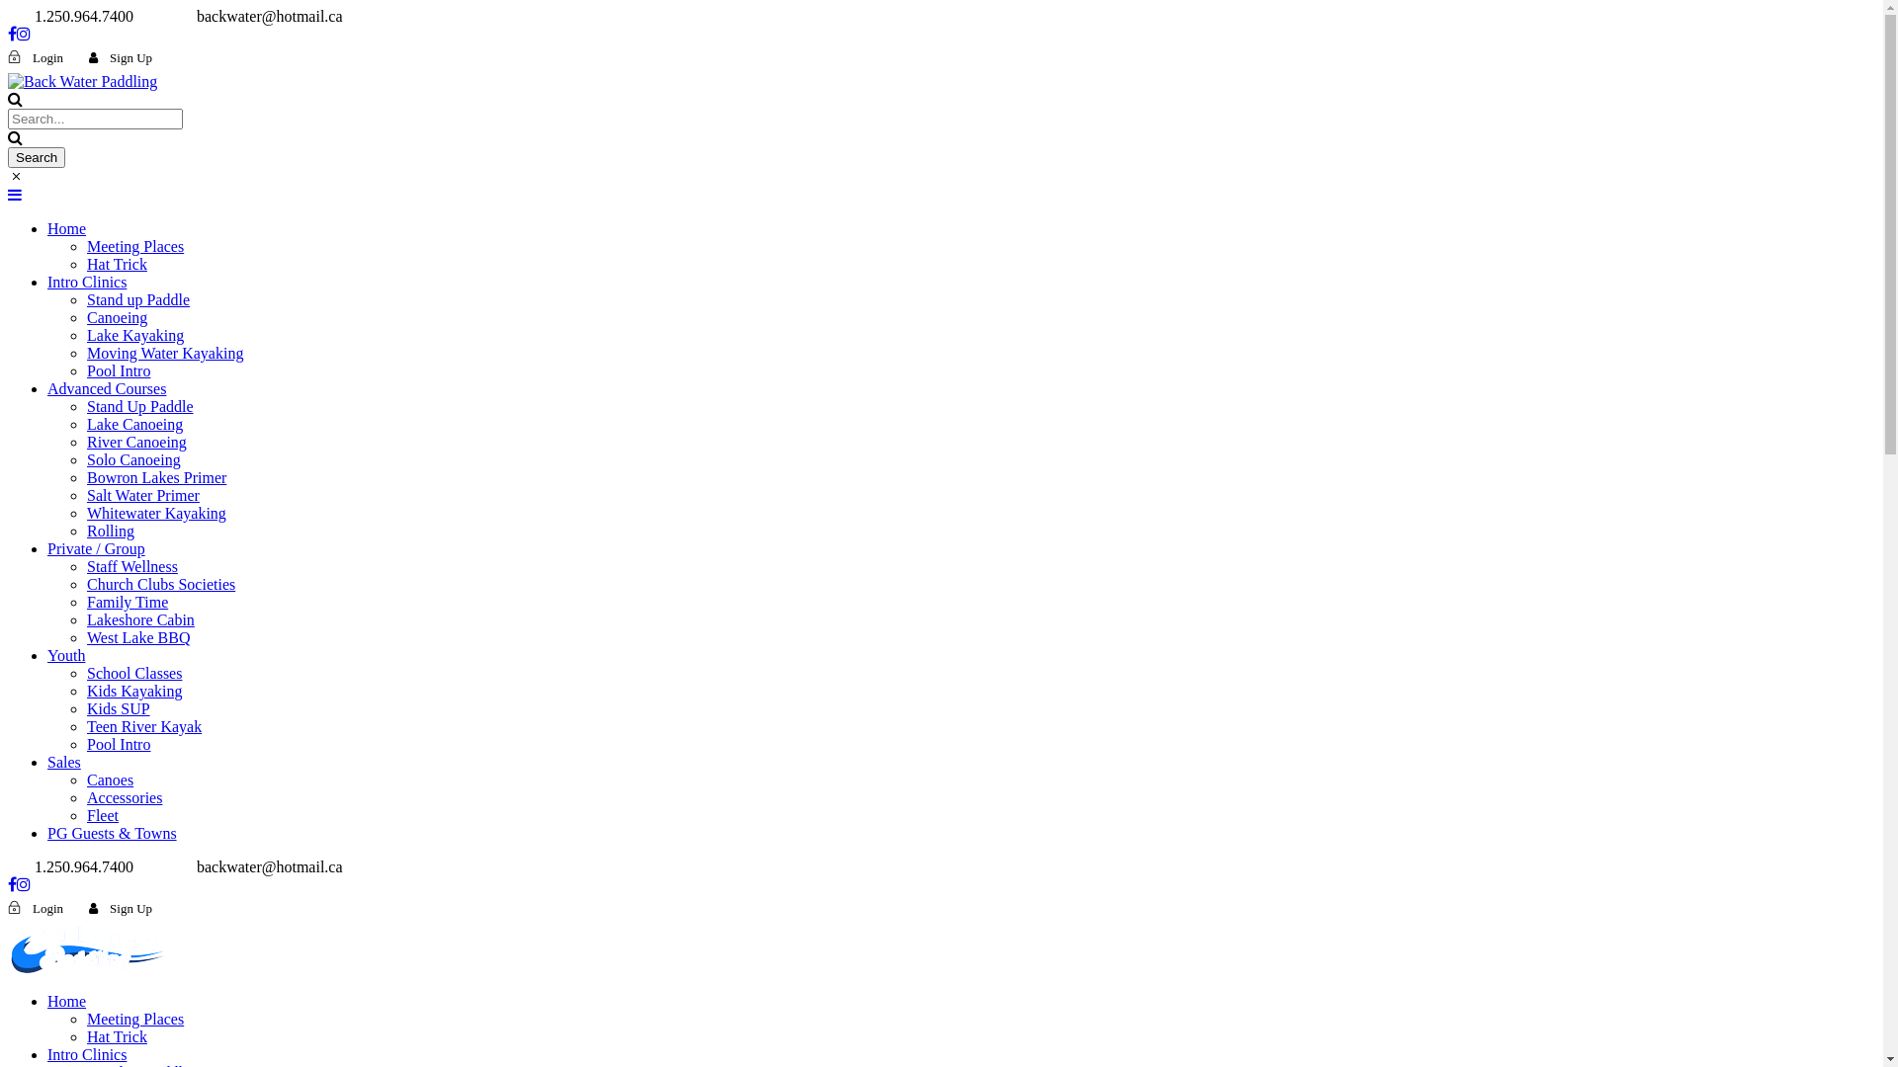 Image resolution: width=1898 pixels, height=1067 pixels. What do you see at coordinates (134, 692) in the screenshot?
I see `Kids Kayaking` at bounding box center [134, 692].